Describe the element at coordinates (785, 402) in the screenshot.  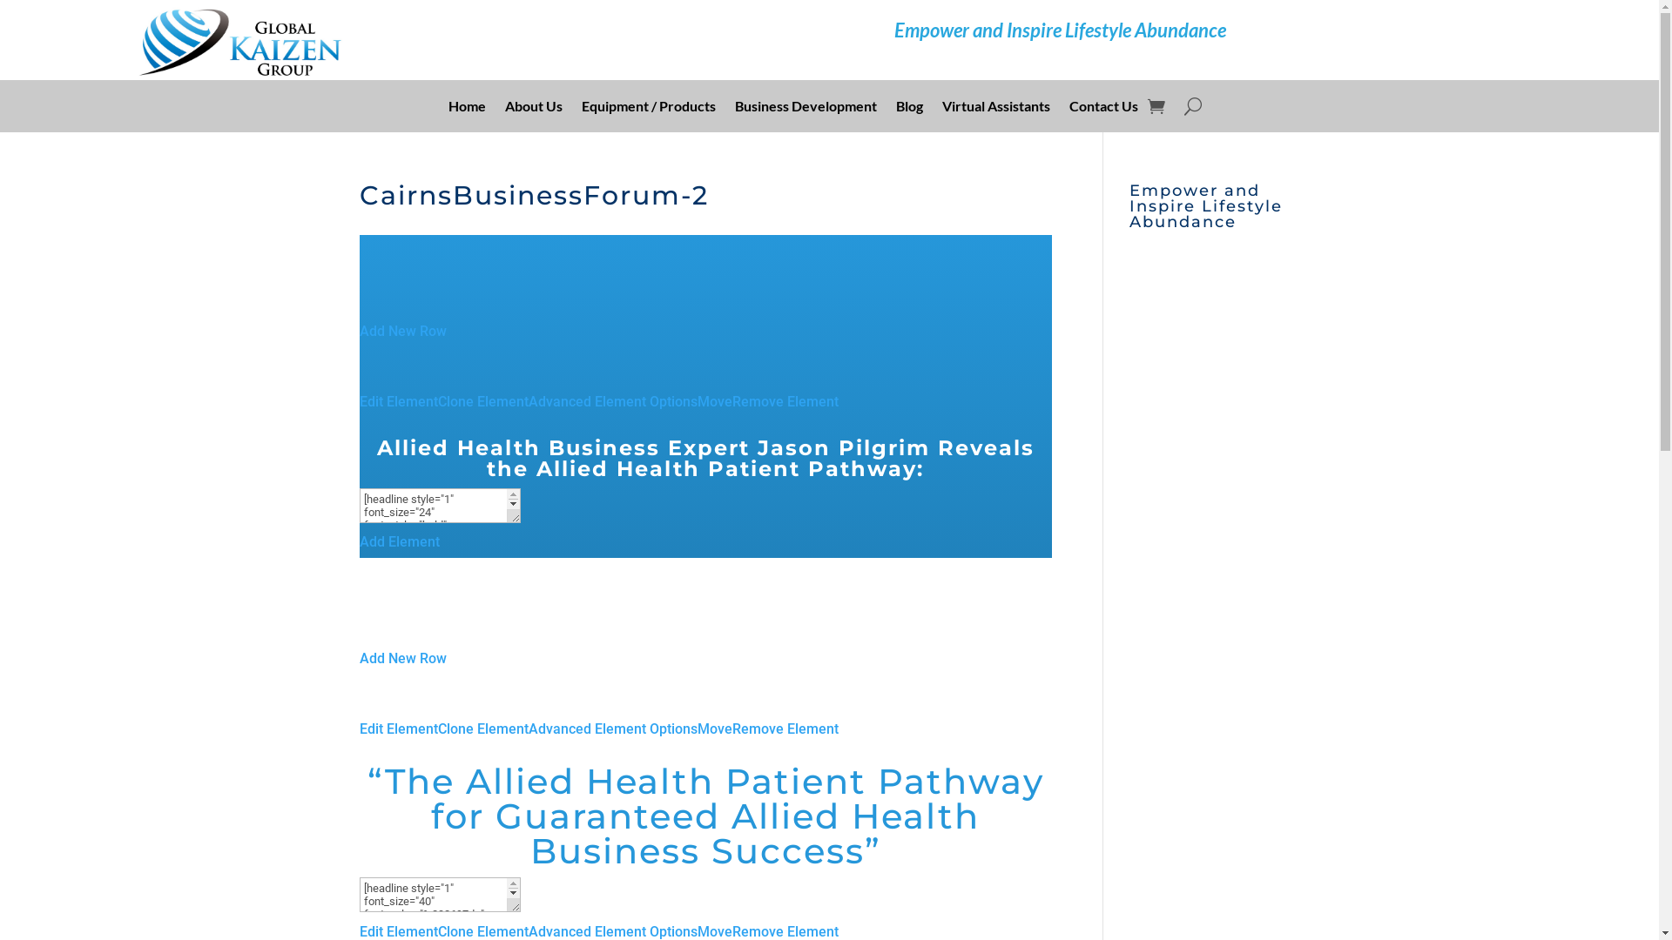
I see `Remove Element` at that location.